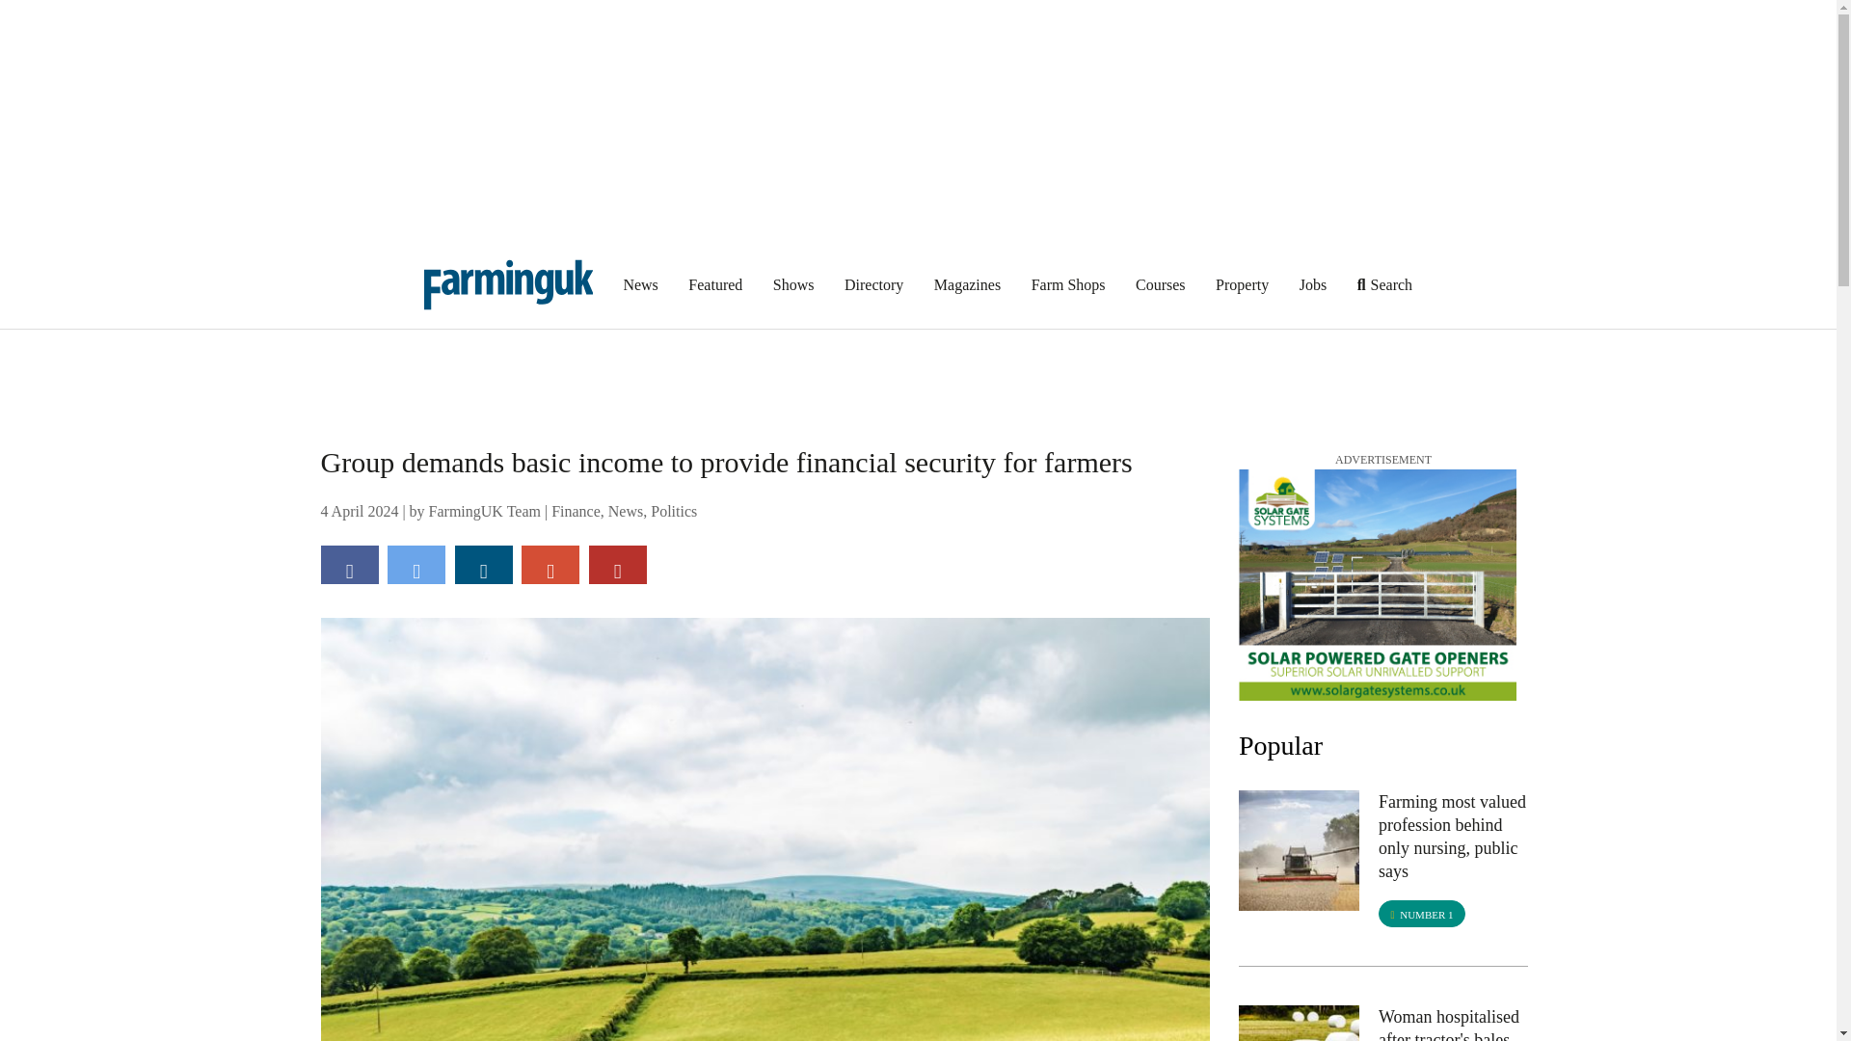 The height and width of the screenshot is (1041, 1851). Describe the element at coordinates (1384, 283) in the screenshot. I see `Search` at that location.